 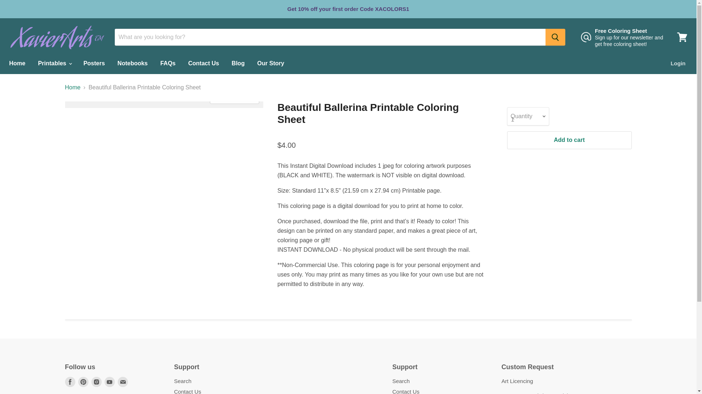 I want to click on Our Story, so click(x=271, y=63).